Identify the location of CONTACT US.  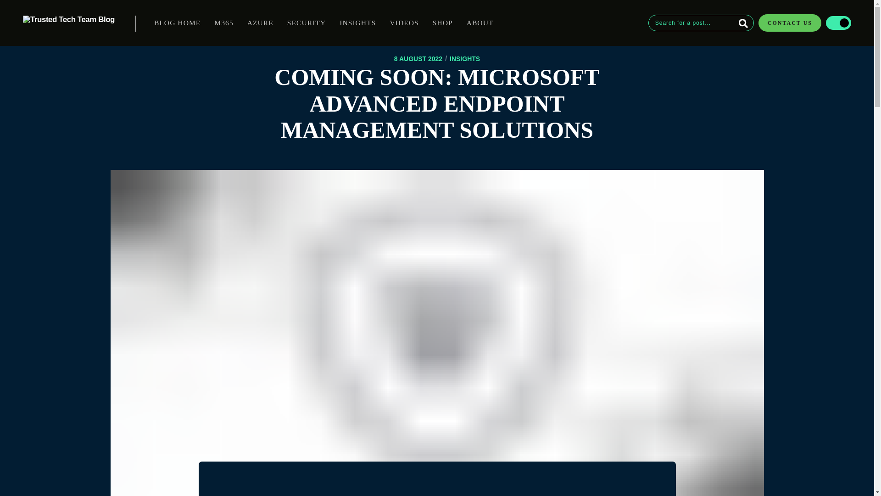
(788, 23).